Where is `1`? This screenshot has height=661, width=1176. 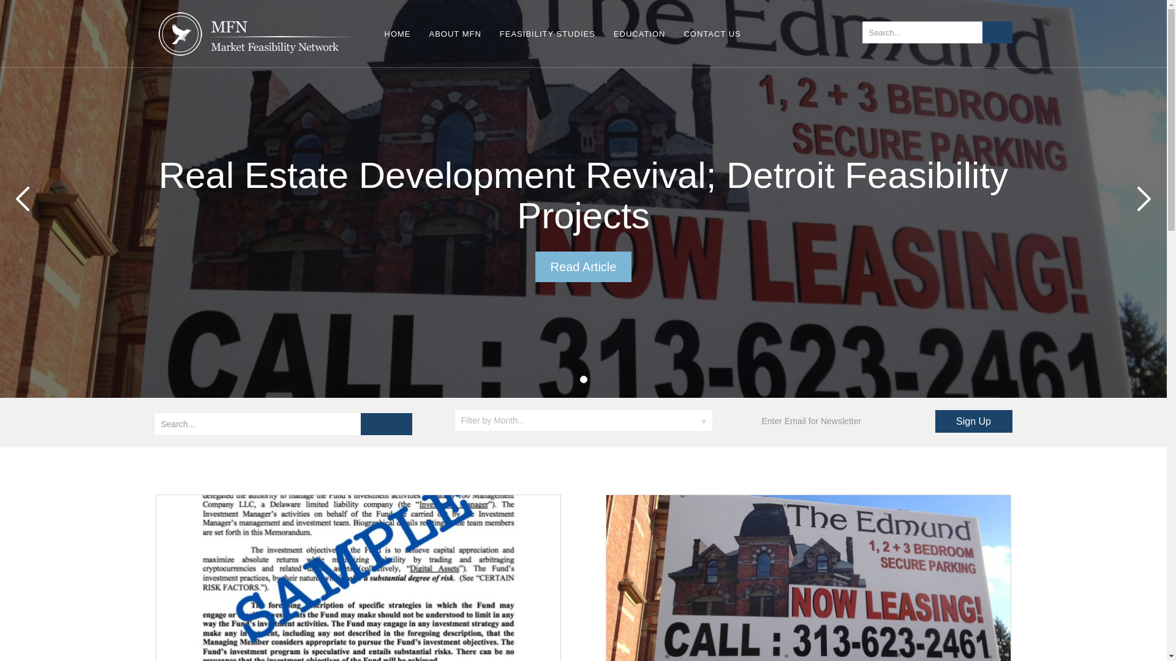 1 is located at coordinates (583, 379).